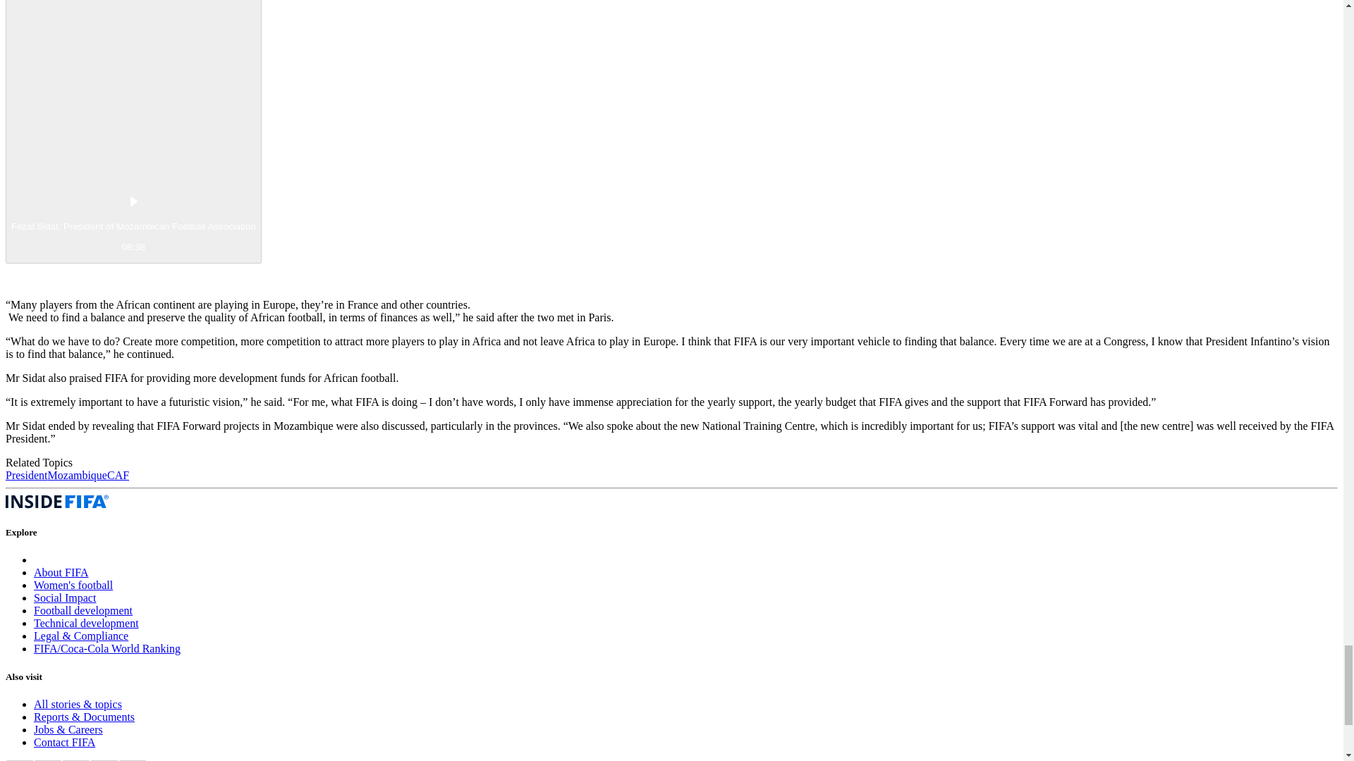  What do you see at coordinates (77, 475) in the screenshot?
I see `Mozambique` at bounding box center [77, 475].